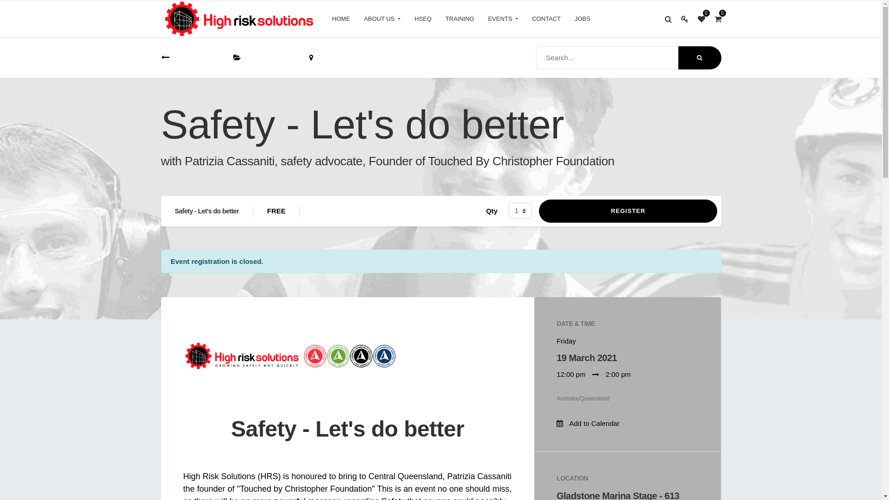  Describe the element at coordinates (628, 211) in the screenshot. I see `REGISTER` at that location.